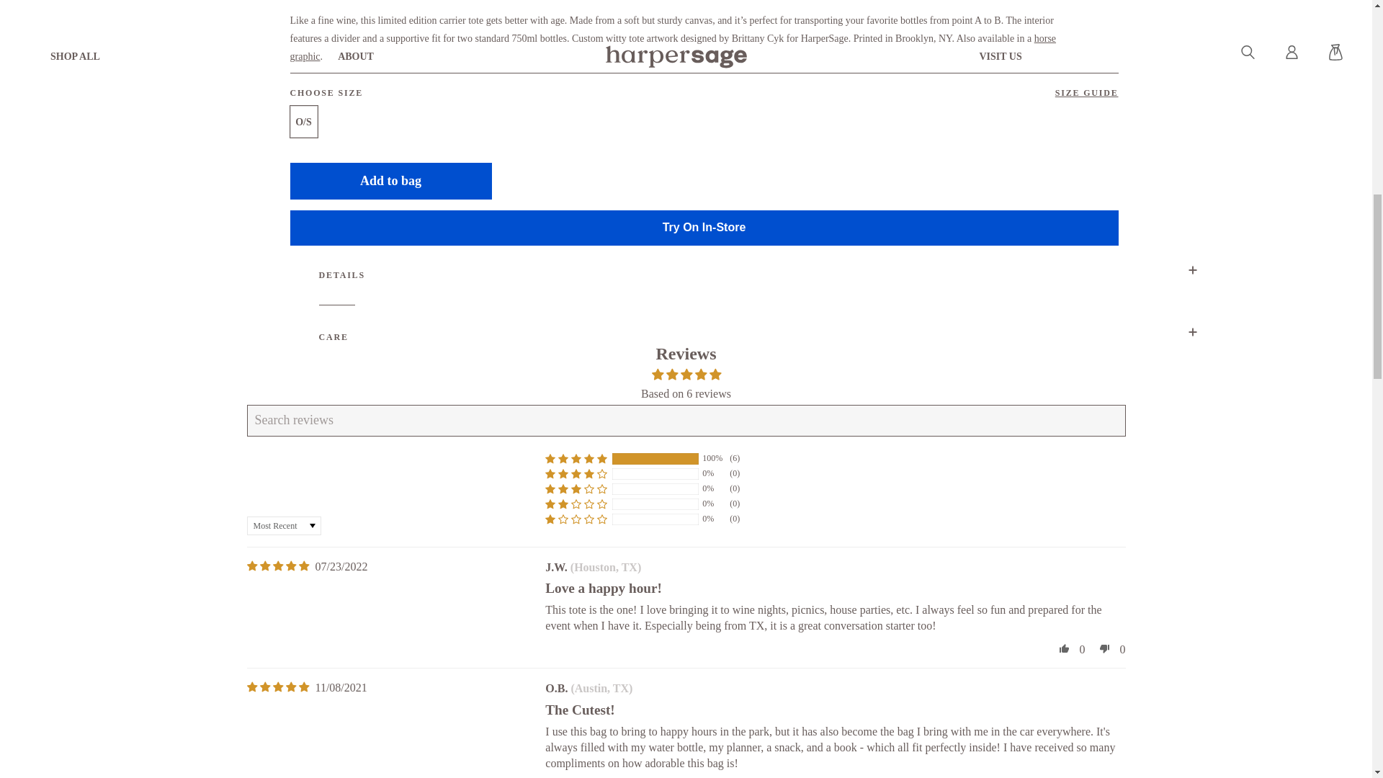 This screenshot has height=778, width=1383. What do you see at coordinates (673, 48) in the screenshot?
I see `horse graphic` at bounding box center [673, 48].